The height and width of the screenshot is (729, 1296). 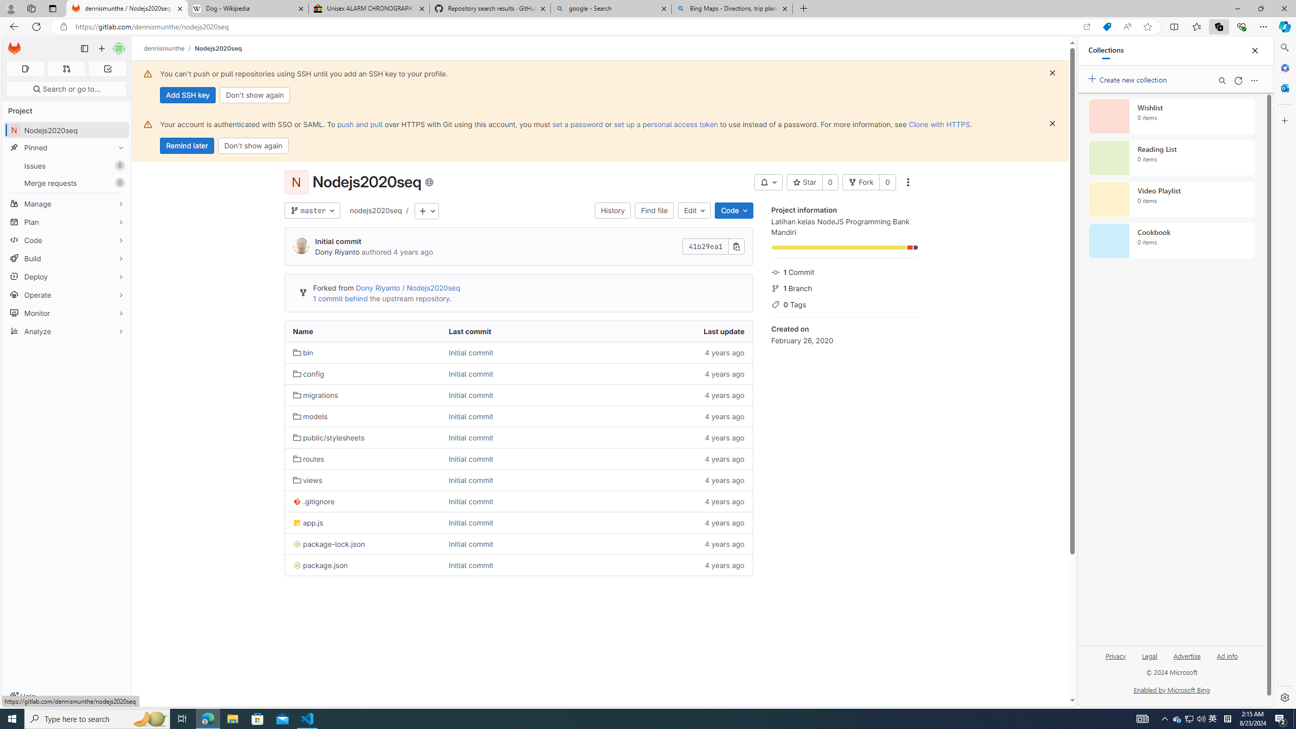 What do you see at coordinates (67, 313) in the screenshot?
I see `Monitor` at bounding box center [67, 313].